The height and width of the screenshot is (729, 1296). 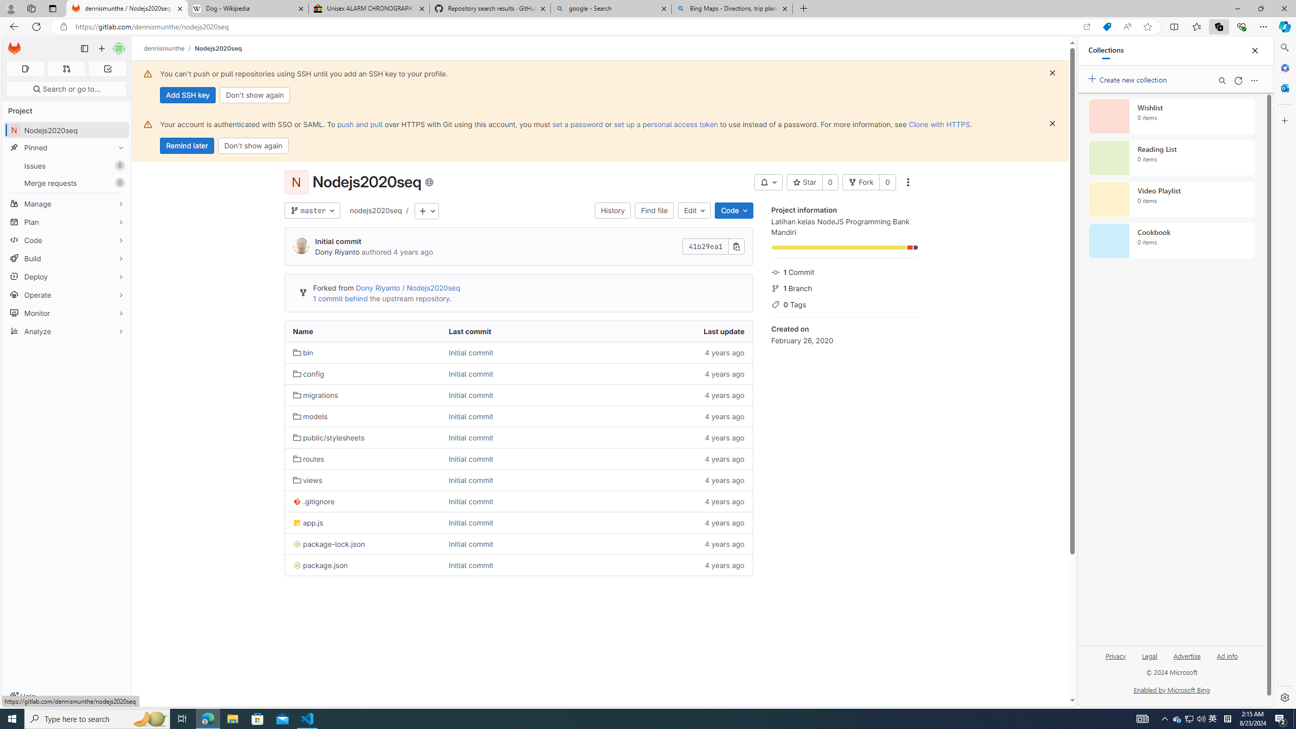 What do you see at coordinates (67, 313) in the screenshot?
I see `Monitor` at bounding box center [67, 313].